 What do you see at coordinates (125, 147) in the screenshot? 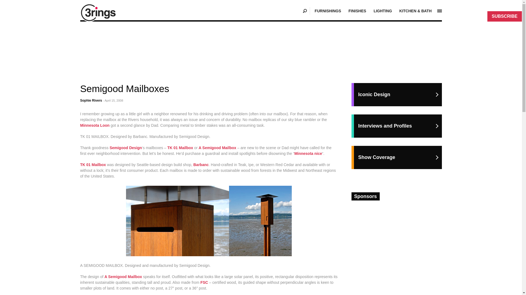
I see `Semigood Design` at bounding box center [125, 147].